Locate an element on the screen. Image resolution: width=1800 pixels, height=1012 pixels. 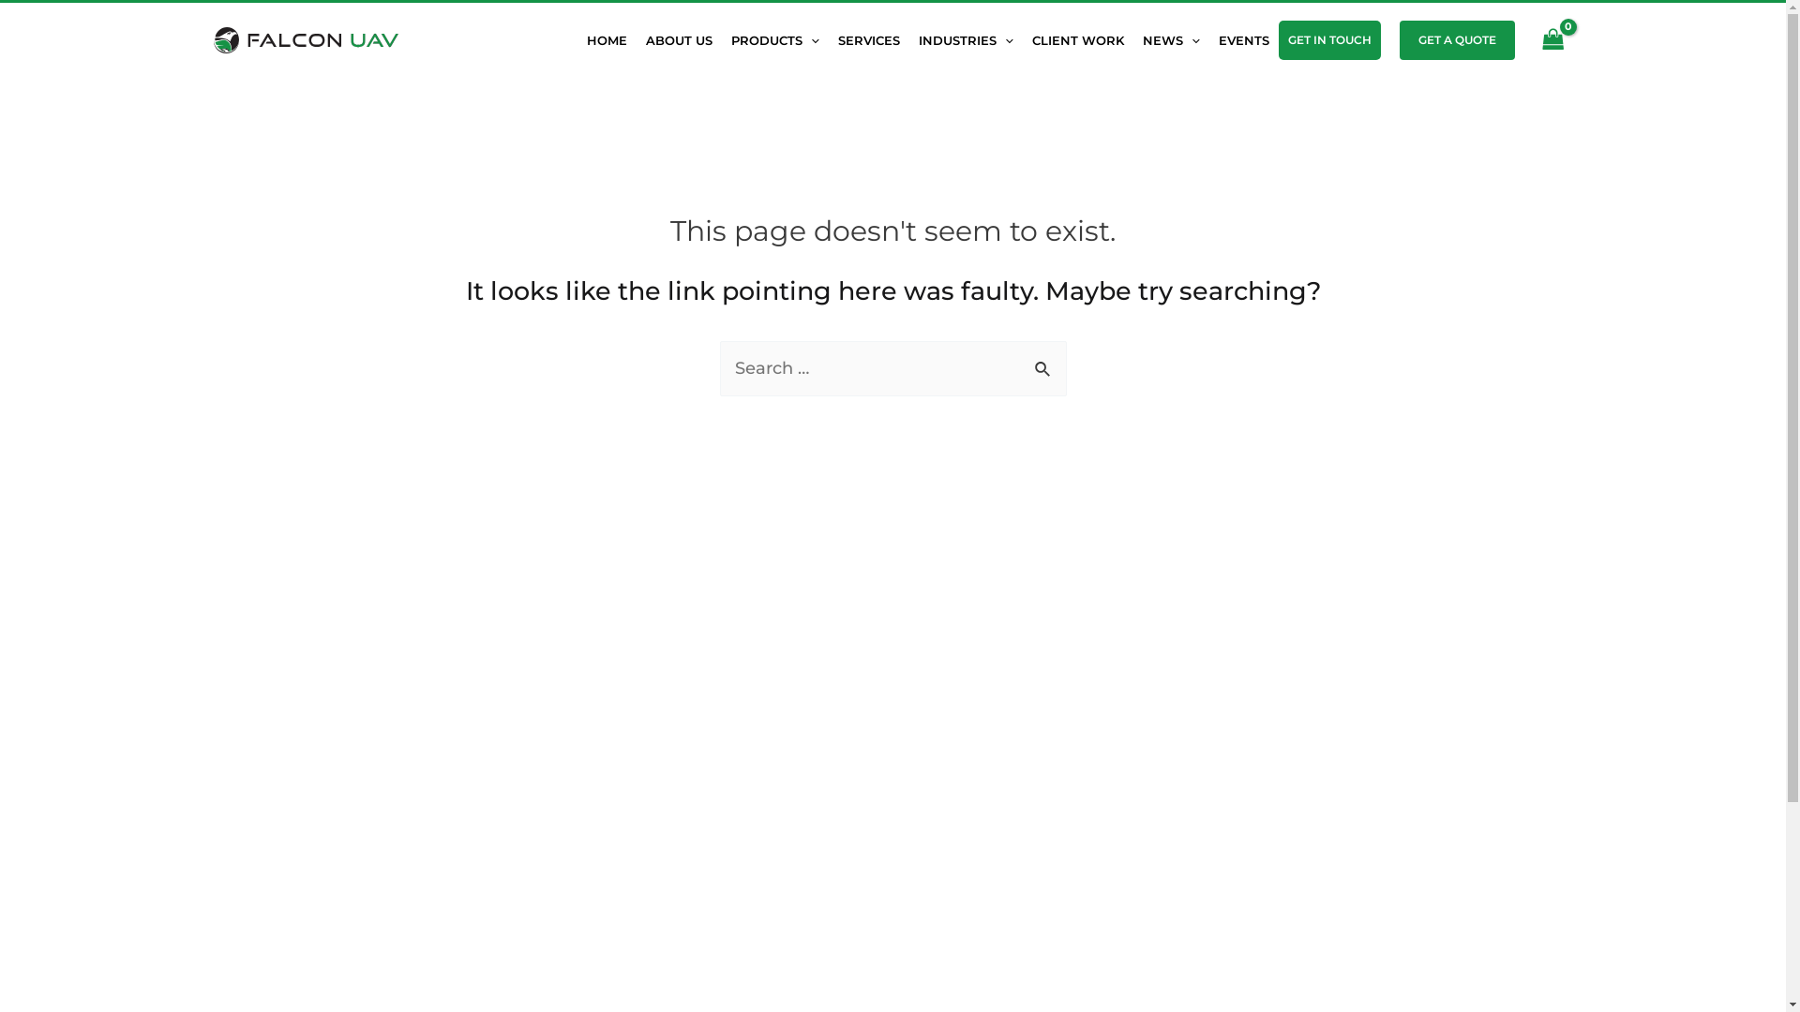
ABOUT US is located at coordinates (679, 40).